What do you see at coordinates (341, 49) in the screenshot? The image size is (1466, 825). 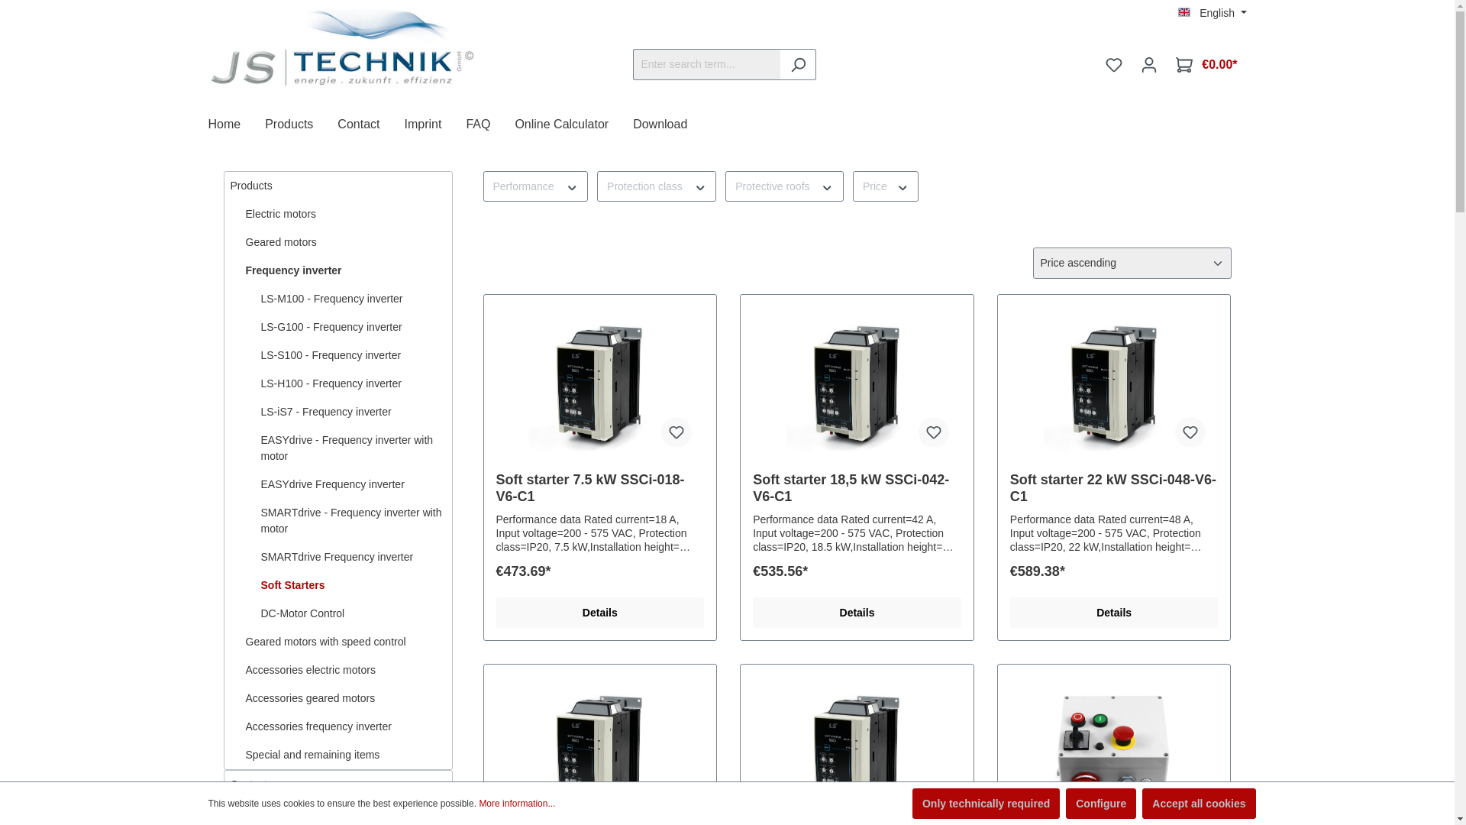 I see `Go to homepage` at bounding box center [341, 49].